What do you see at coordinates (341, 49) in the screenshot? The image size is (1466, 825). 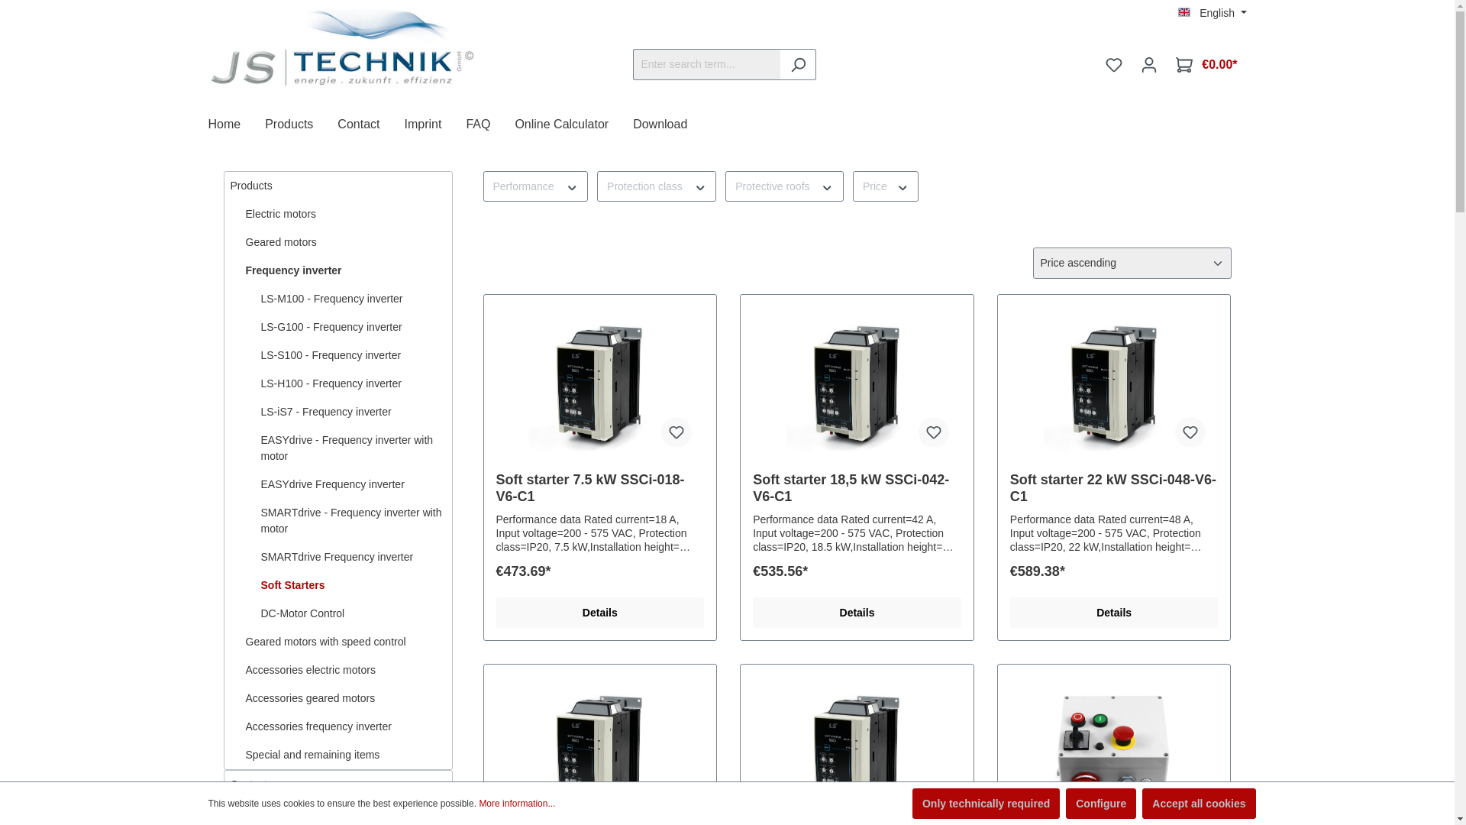 I see `Go to homepage` at bounding box center [341, 49].